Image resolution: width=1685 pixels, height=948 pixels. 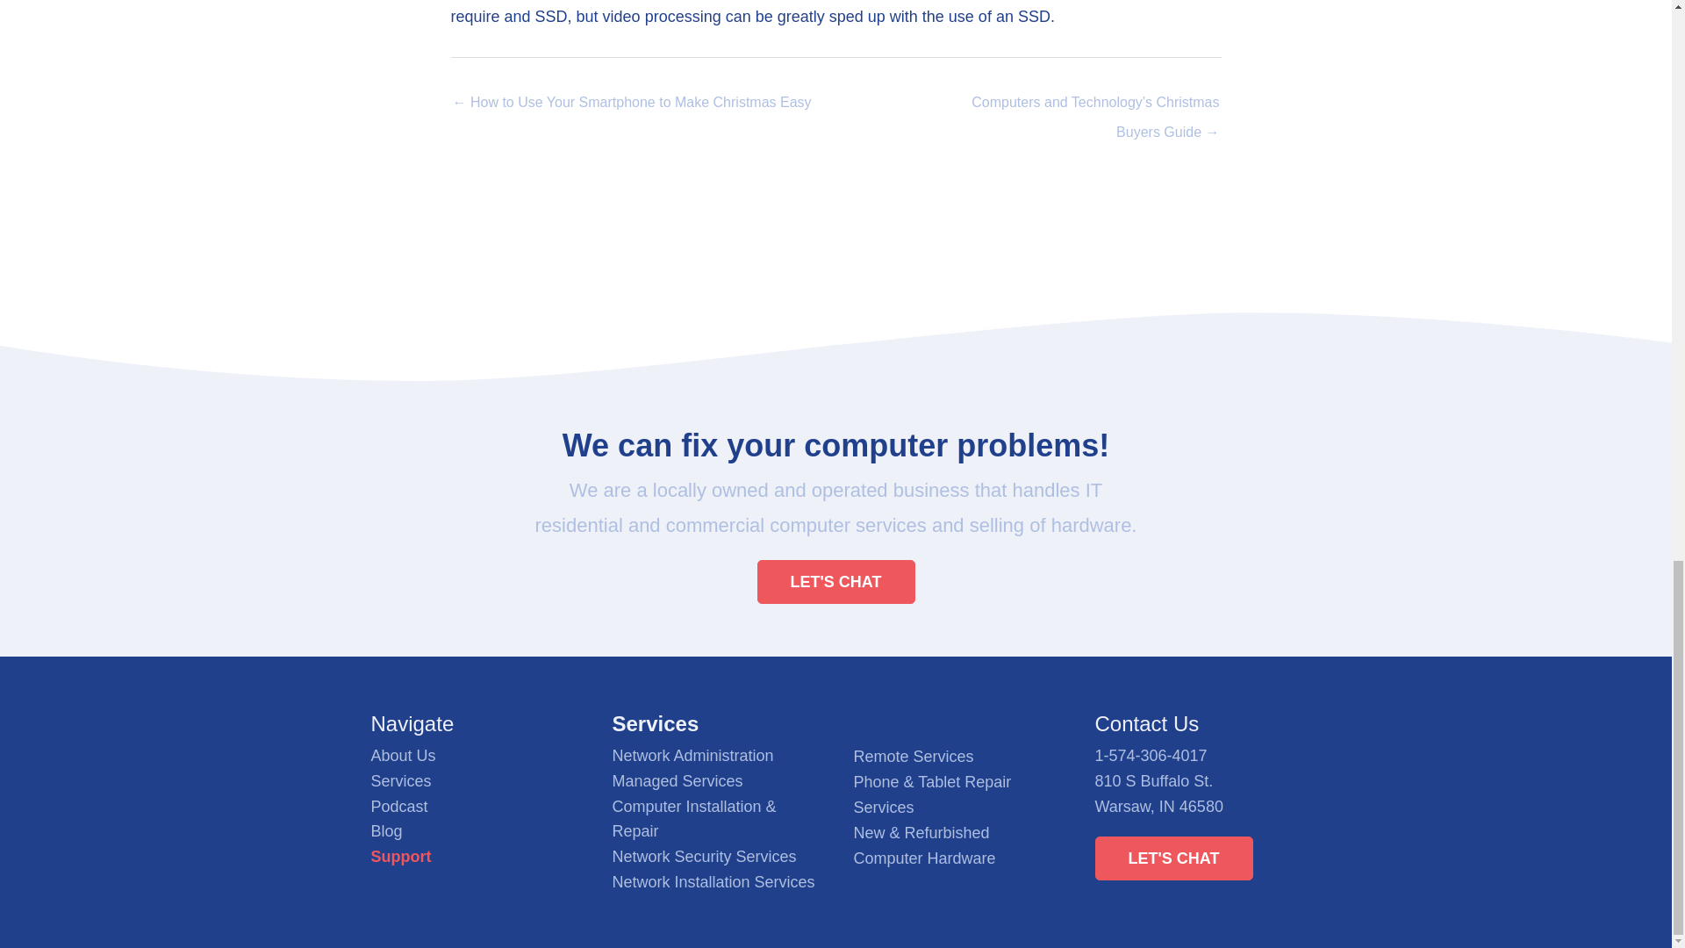 I want to click on 1-574-306-4017, so click(x=1151, y=755).